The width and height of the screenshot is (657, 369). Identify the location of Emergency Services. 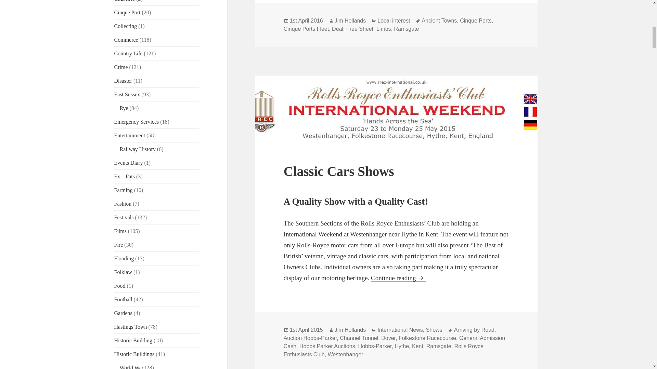
(137, 122).